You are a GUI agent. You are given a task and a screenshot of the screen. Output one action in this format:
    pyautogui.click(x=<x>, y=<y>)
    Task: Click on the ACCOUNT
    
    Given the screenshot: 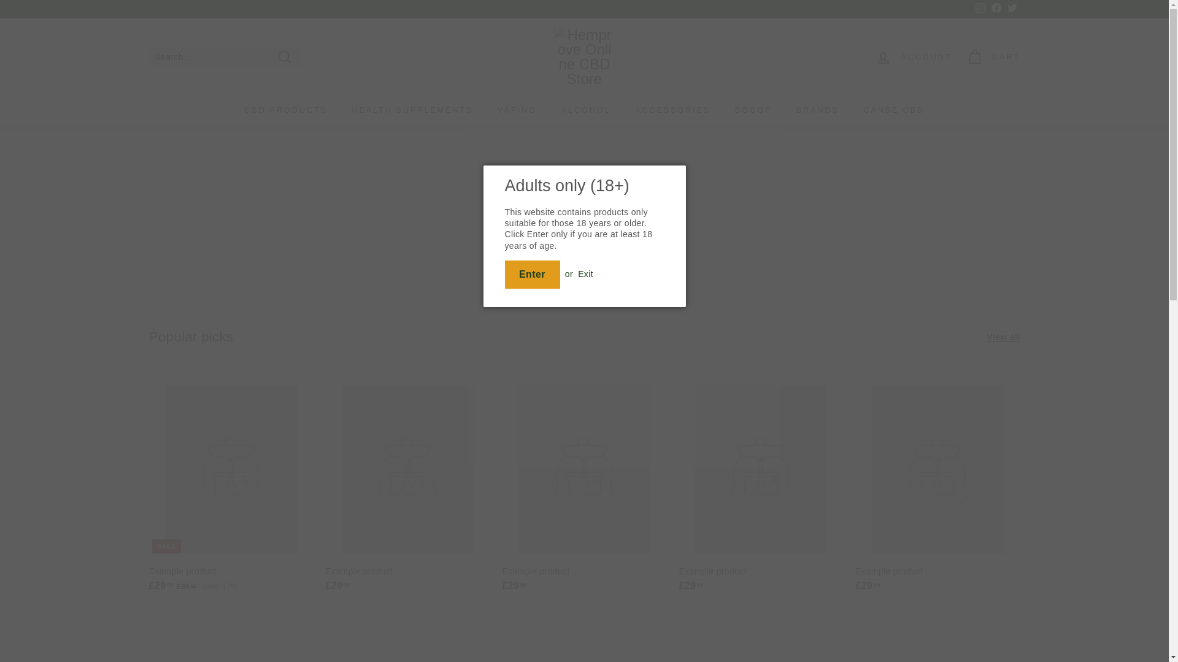 What is the action you would take?
    pyautogui.click(x=913, y=57)
    